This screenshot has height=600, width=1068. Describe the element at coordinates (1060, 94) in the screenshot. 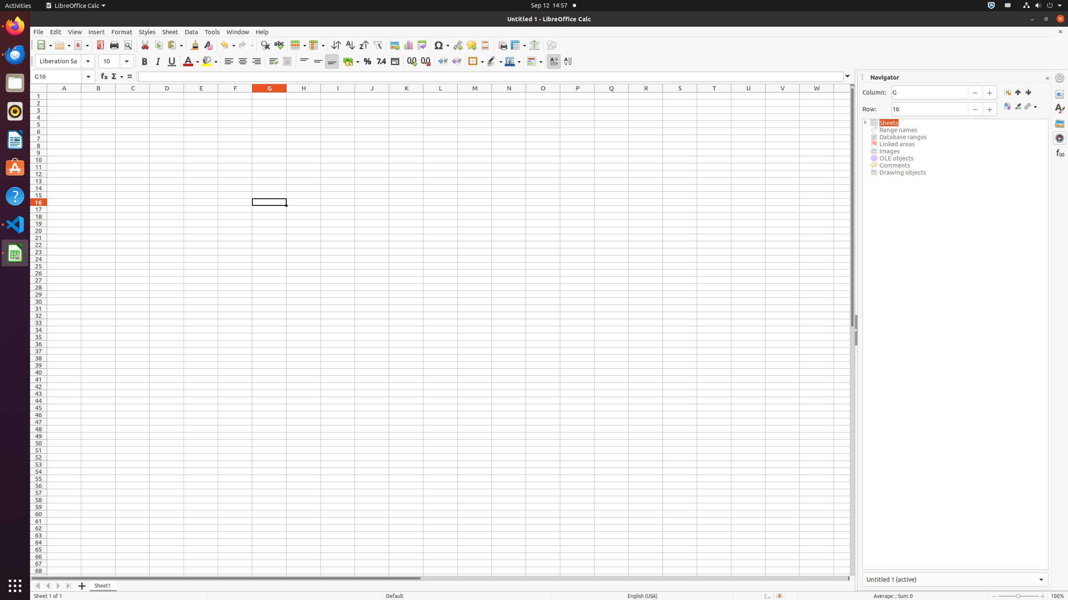

I see `Properties` at that location.